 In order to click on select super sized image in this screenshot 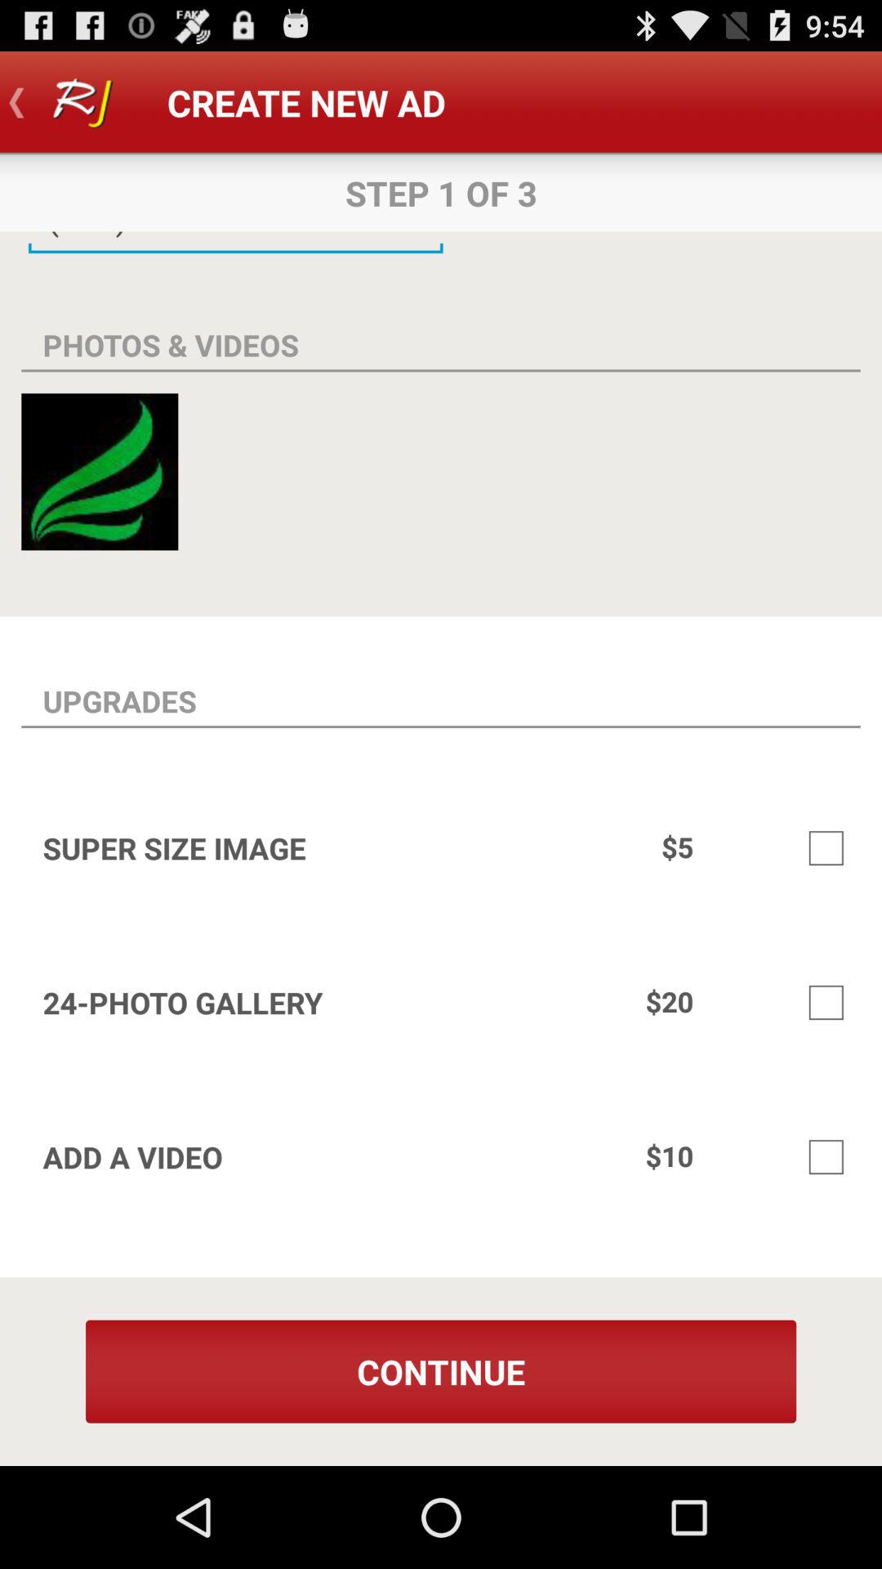, I will do `click(826, 848)`.